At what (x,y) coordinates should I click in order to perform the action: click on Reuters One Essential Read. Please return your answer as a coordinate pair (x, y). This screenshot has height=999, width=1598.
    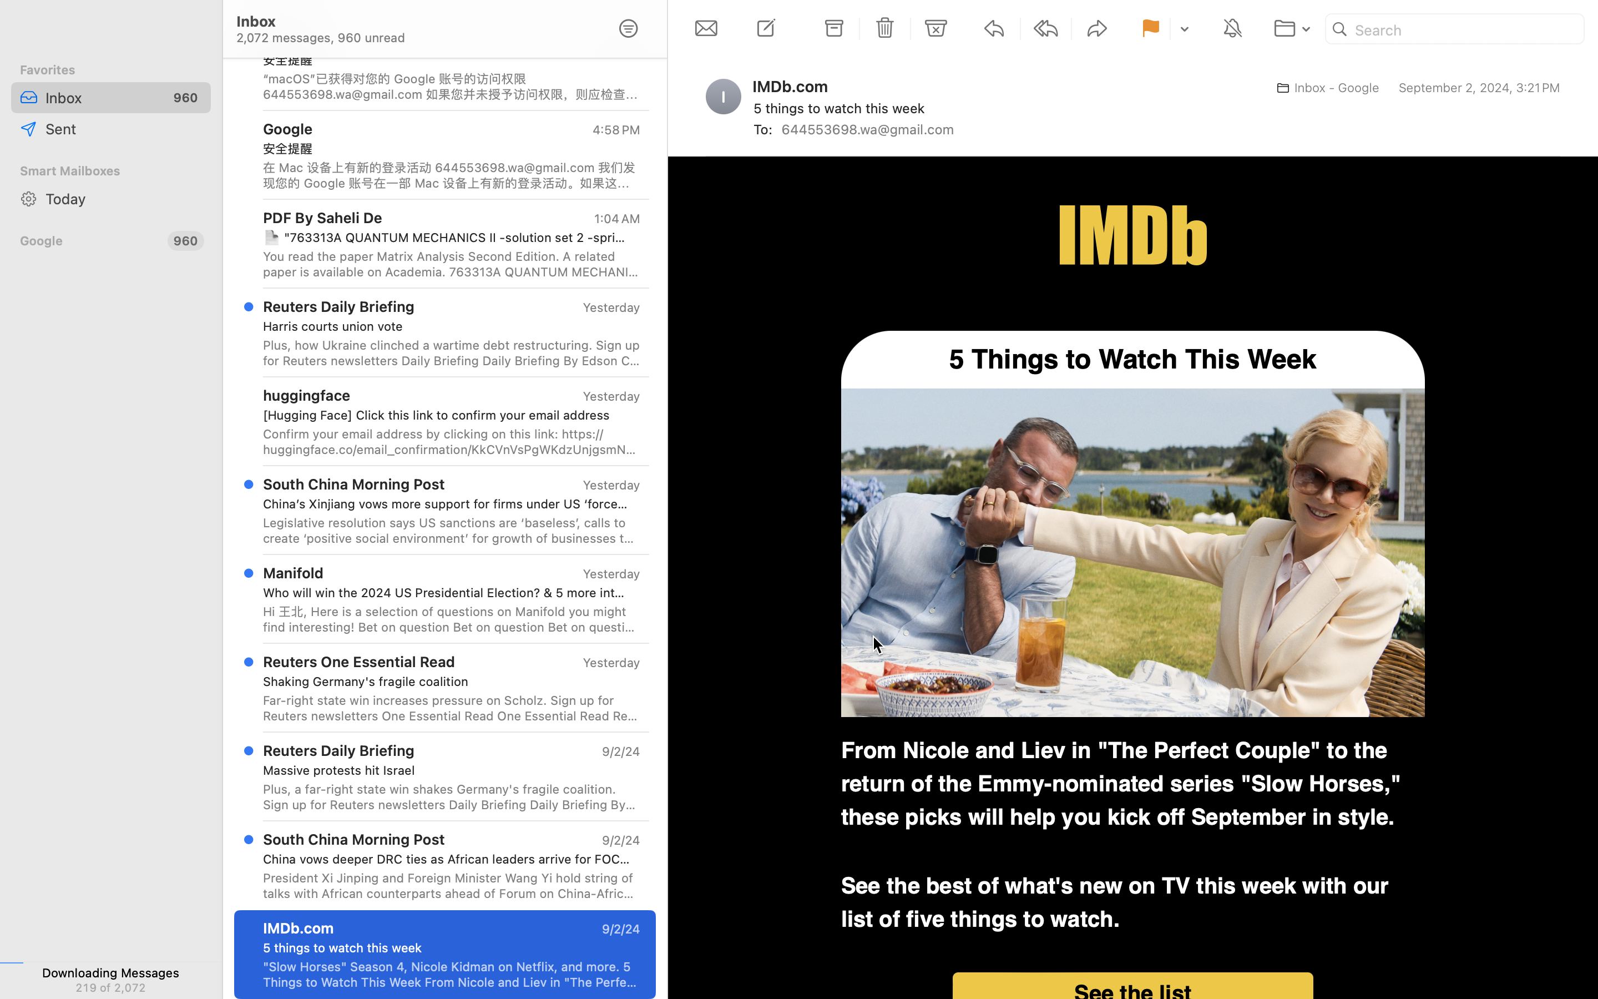
    Looking at the image, I should click on (359, 662).